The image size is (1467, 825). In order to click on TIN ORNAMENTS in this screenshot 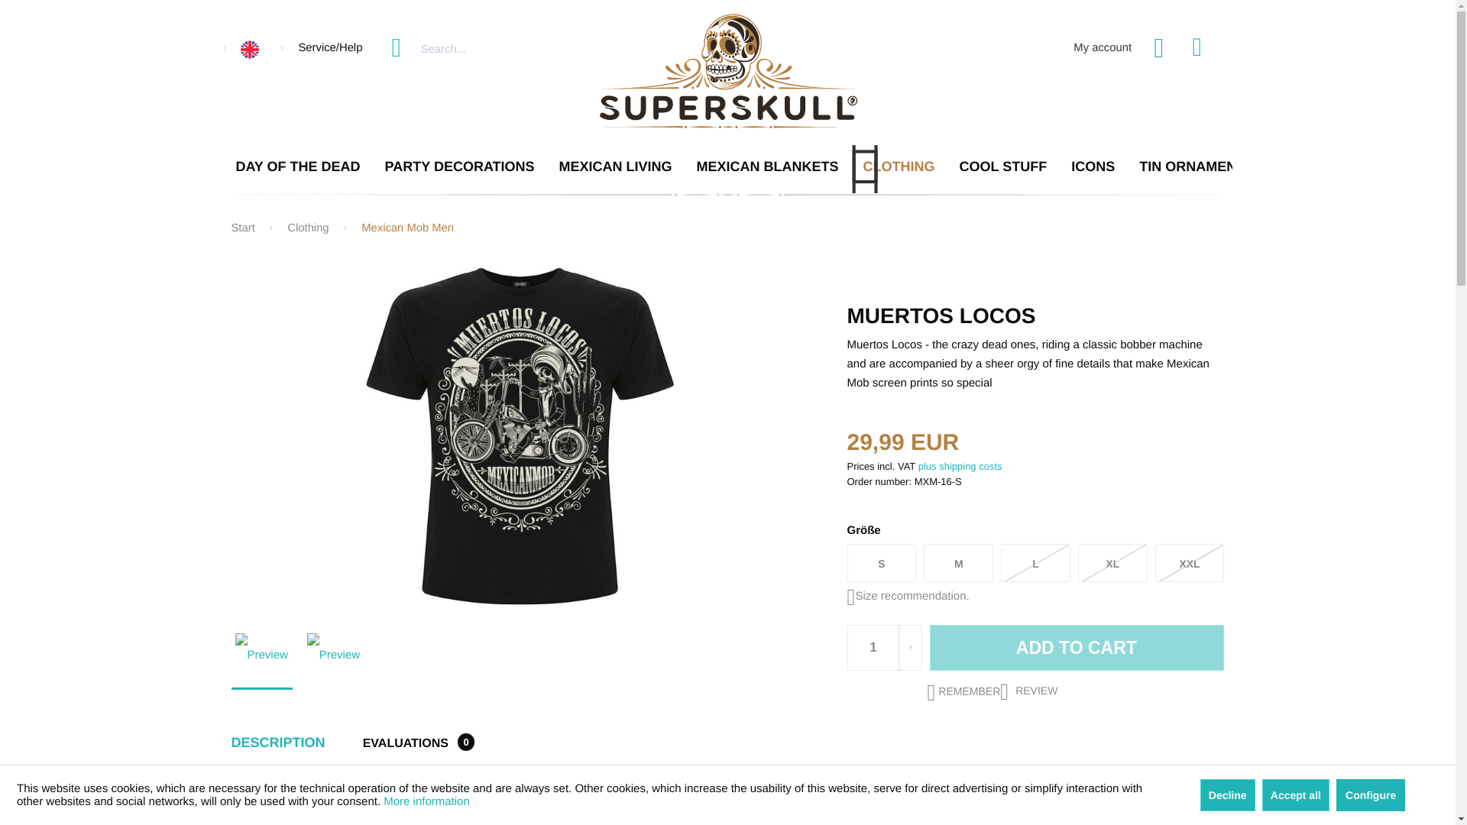, I will do `click(1196, 169)`.